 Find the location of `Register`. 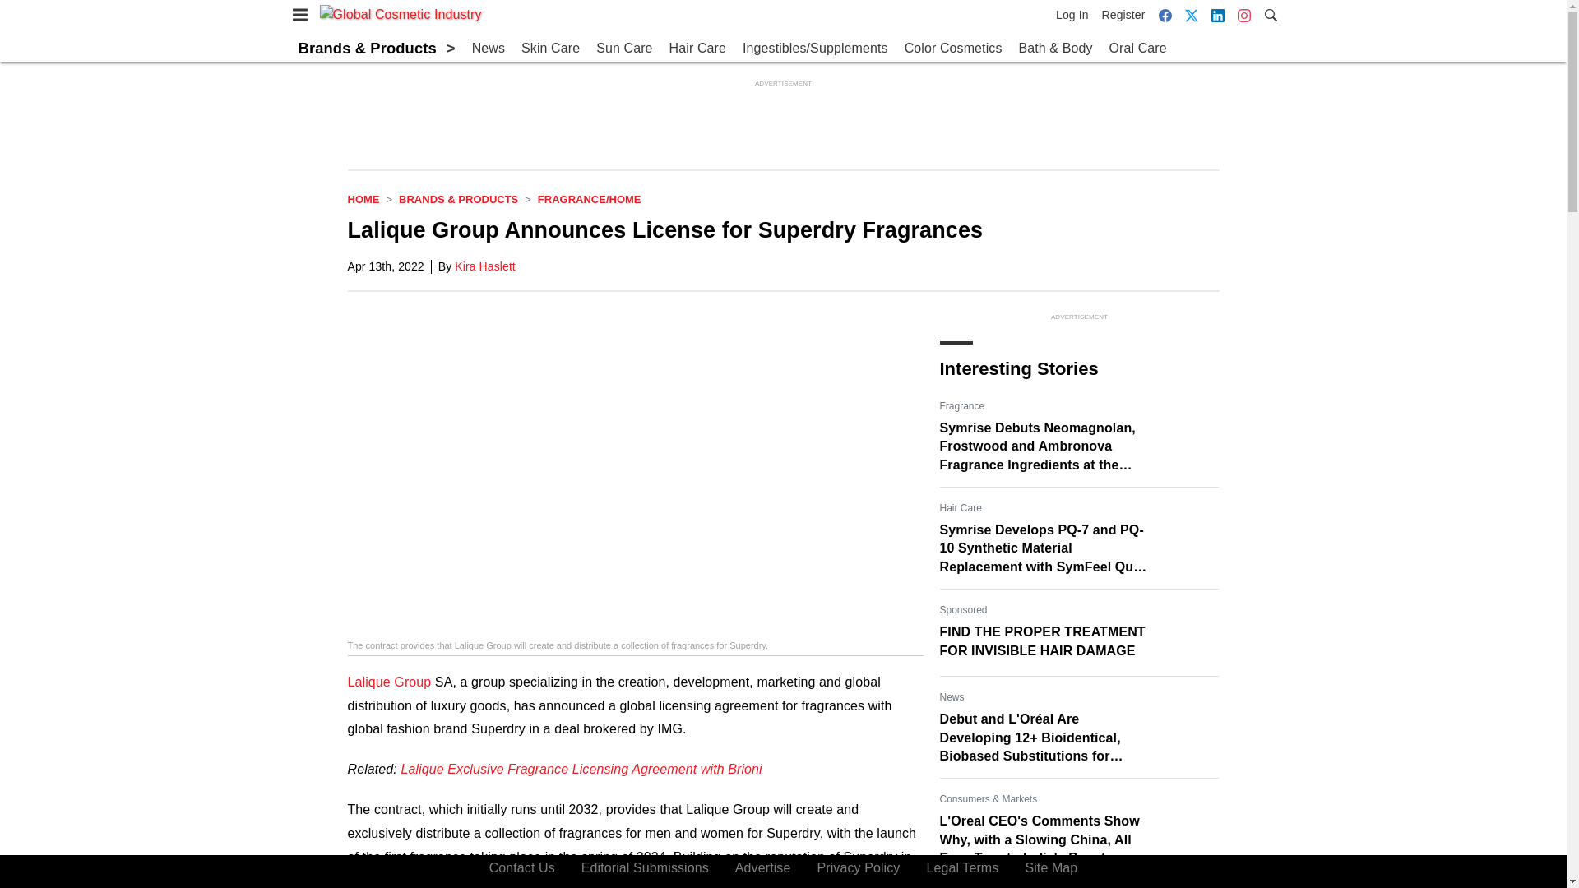

Register is located at coordinates (1123, 15).